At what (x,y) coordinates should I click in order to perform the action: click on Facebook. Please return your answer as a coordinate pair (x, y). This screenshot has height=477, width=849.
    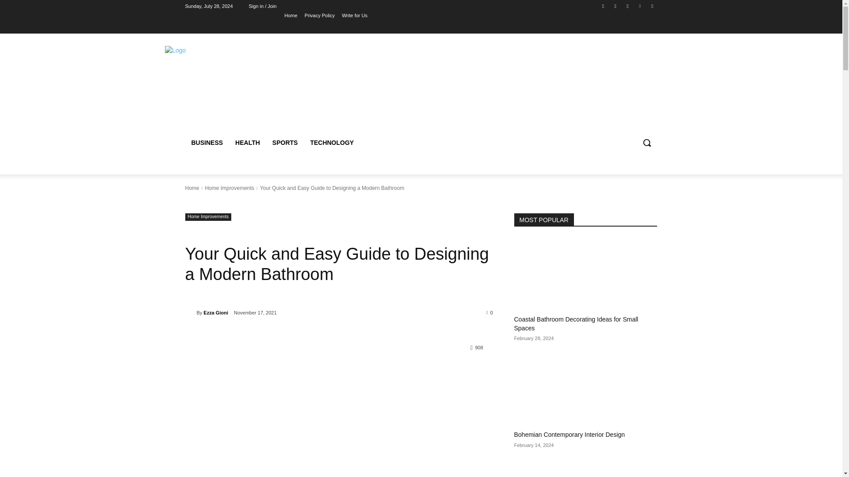
    Looking at the image, I should click on (603, 6).